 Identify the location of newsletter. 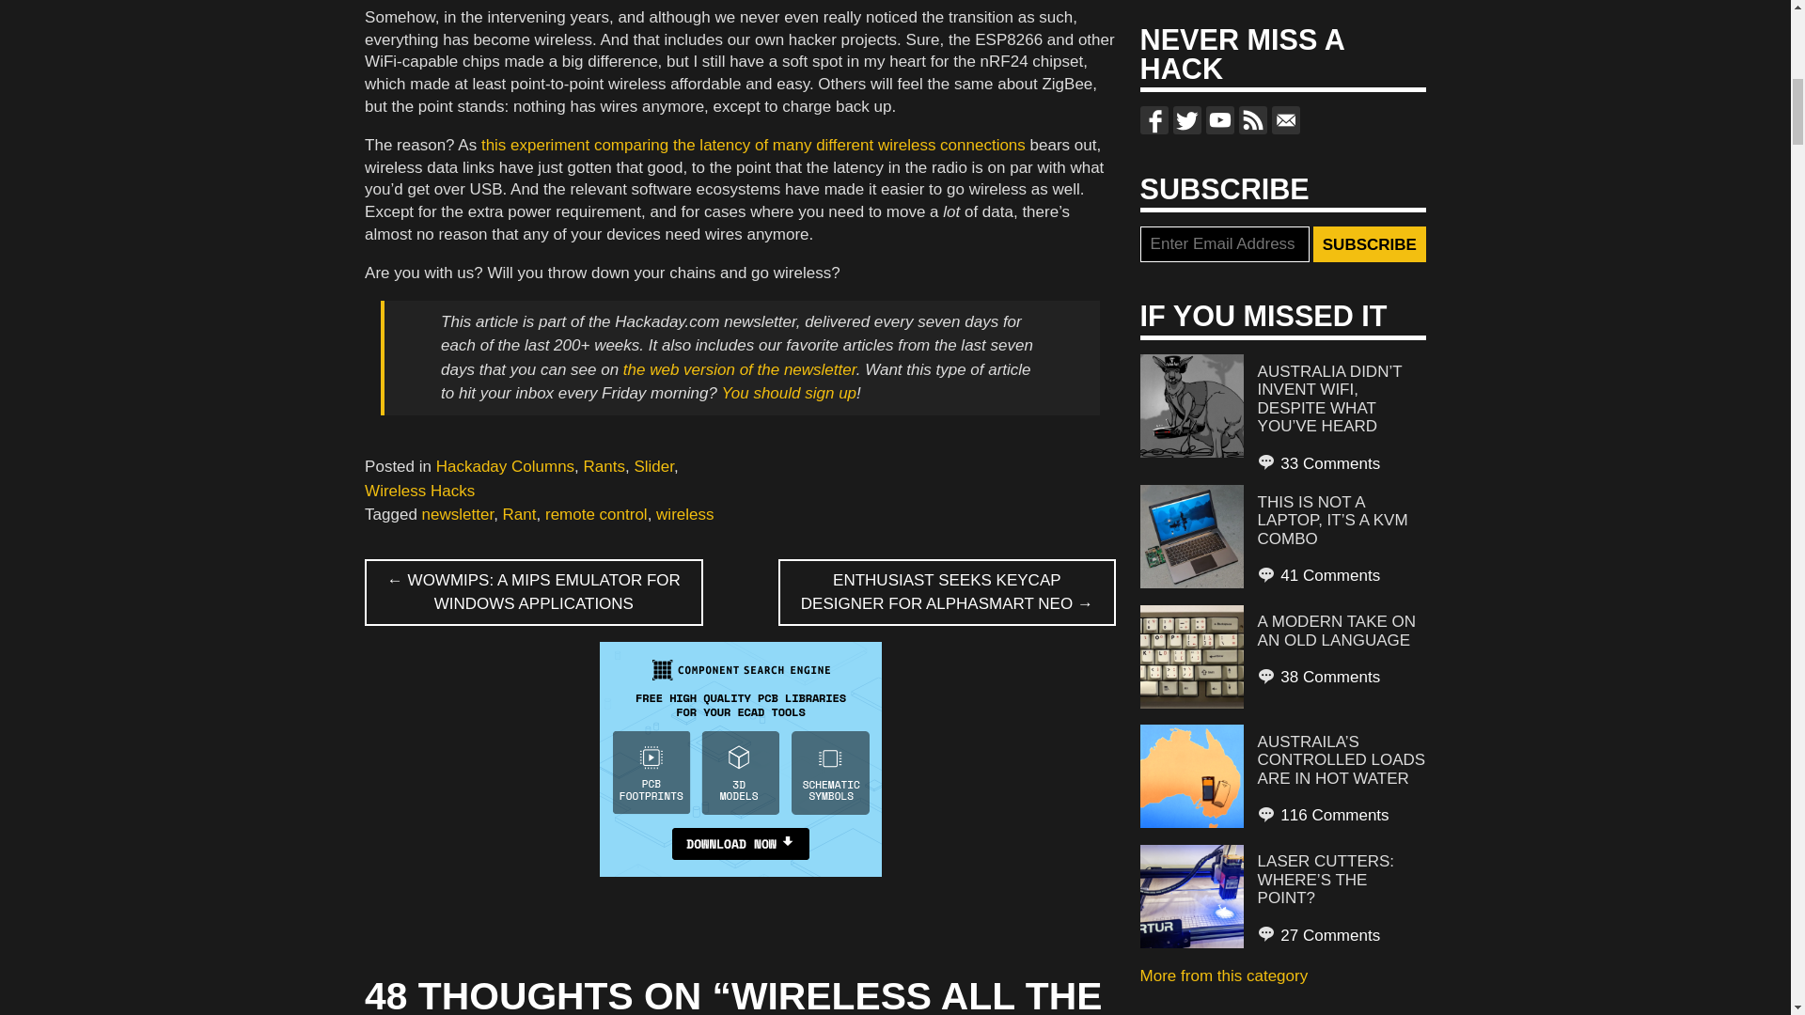
(459, 514).